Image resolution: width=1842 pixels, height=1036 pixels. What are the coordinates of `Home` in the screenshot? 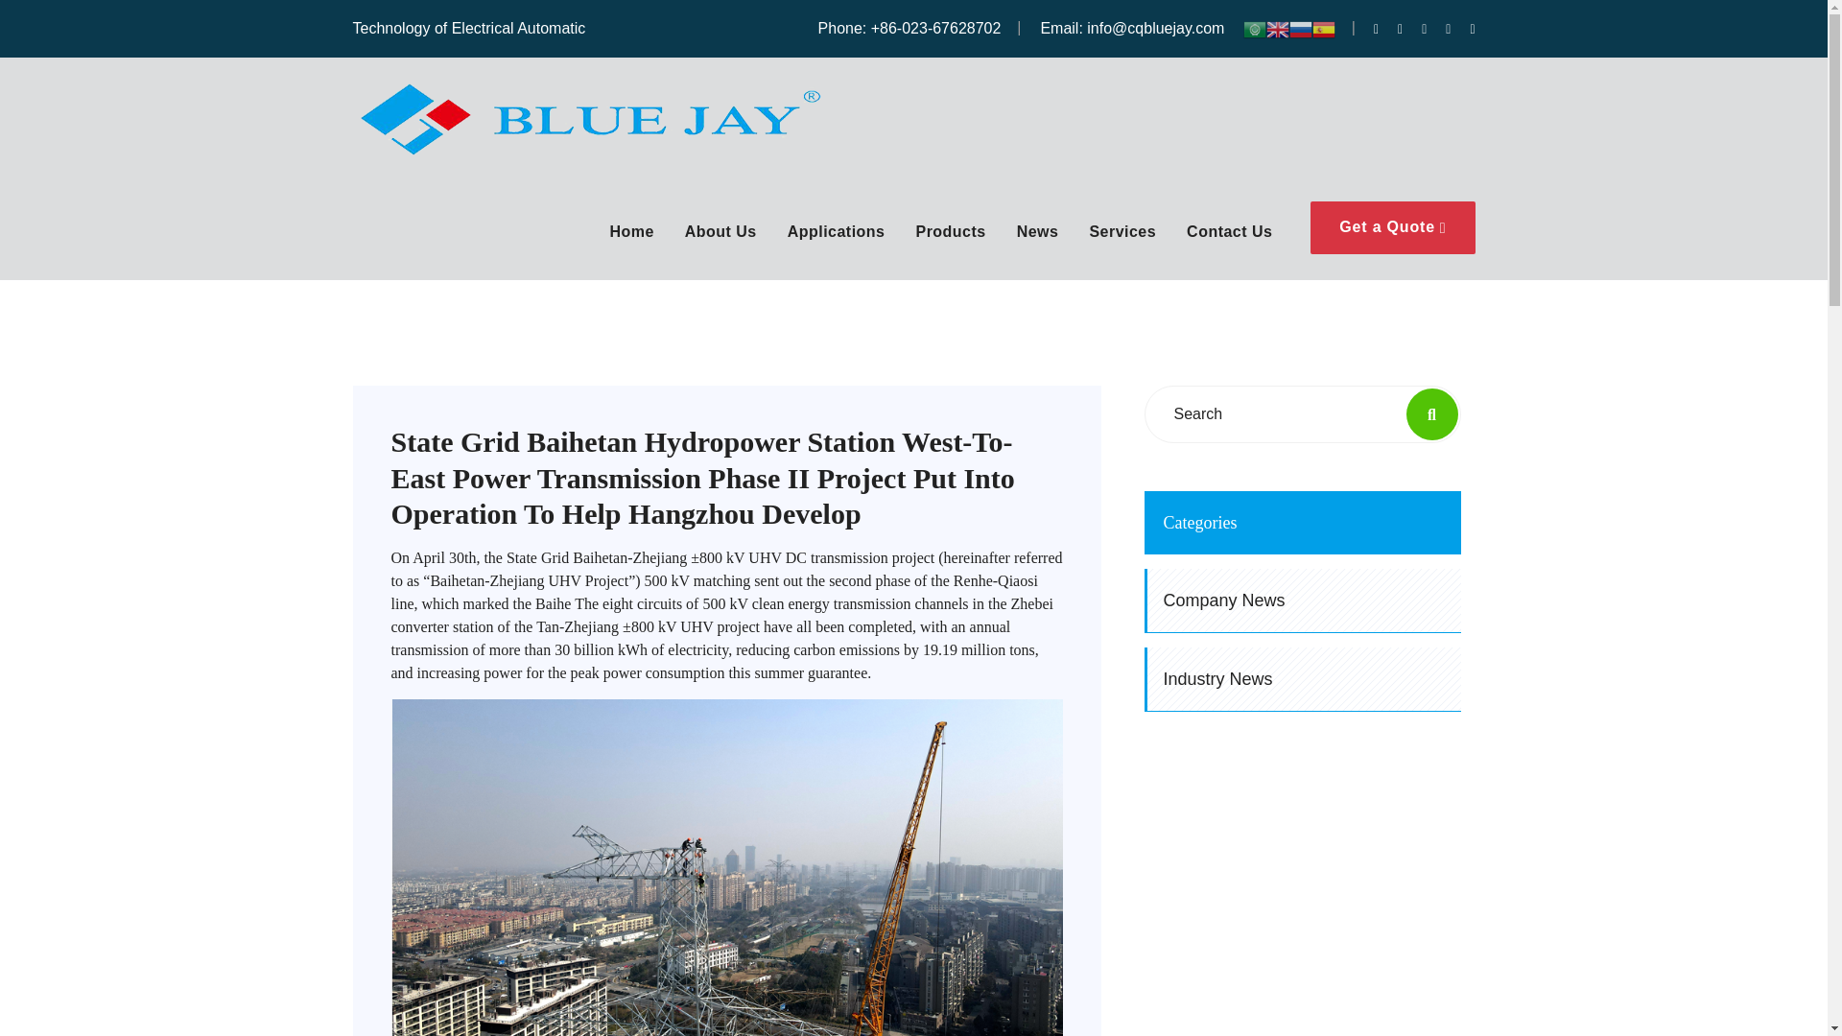 It's located at (631, 239).